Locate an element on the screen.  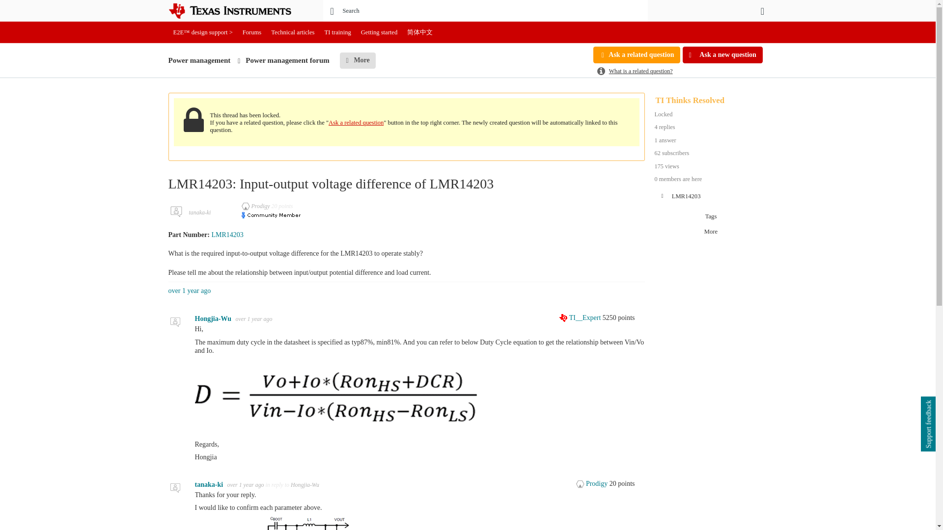
Link to Product Folder is located at coordinates (227, 235).